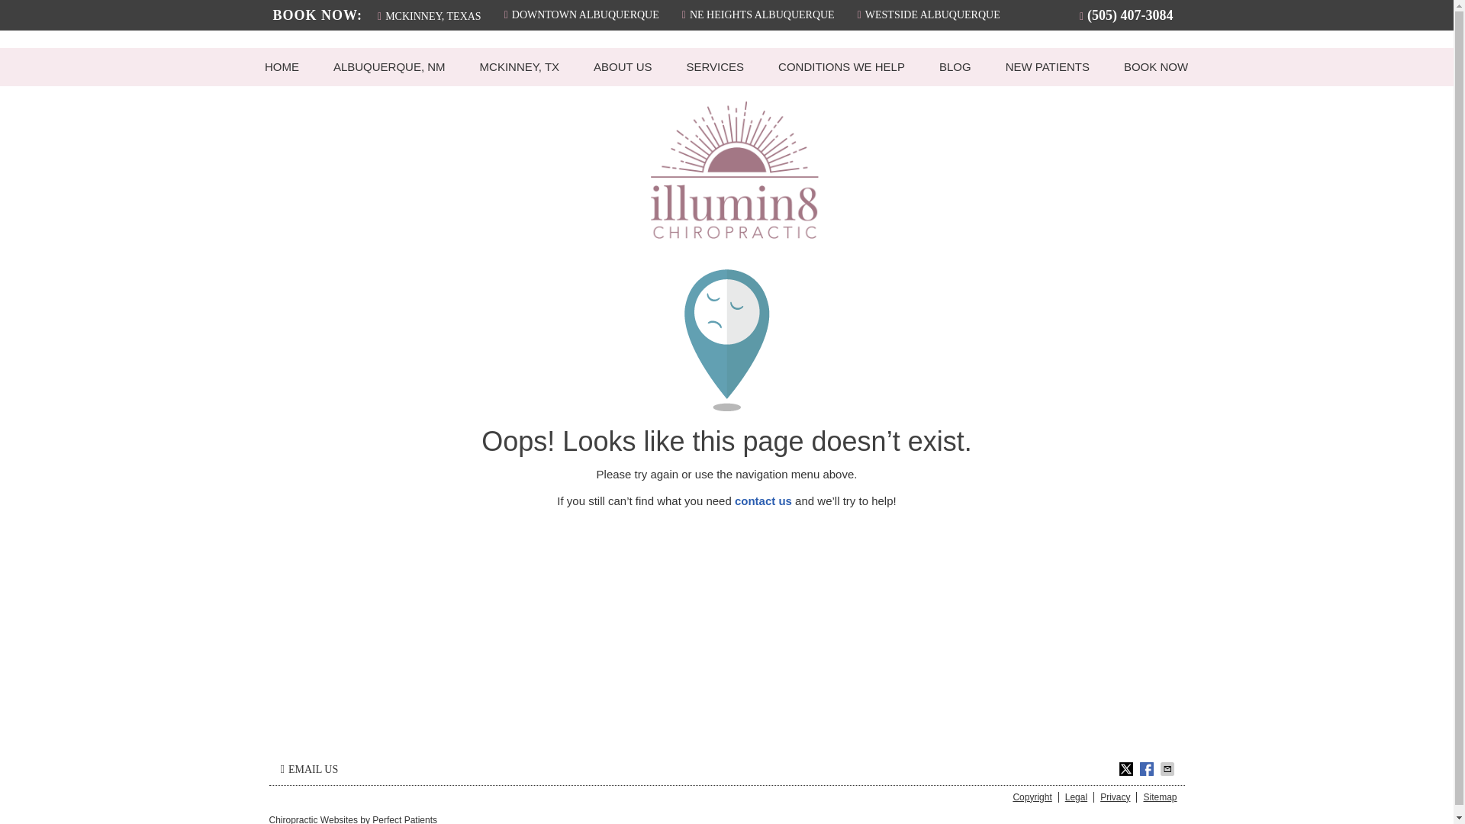 Image resolution: width=1465 pixels, height=824 pixels. What do you see at coordinates (430, 15) in the screenshot?
I see `MCKINNEY, TEXAS` at bounding box center [430, 15].